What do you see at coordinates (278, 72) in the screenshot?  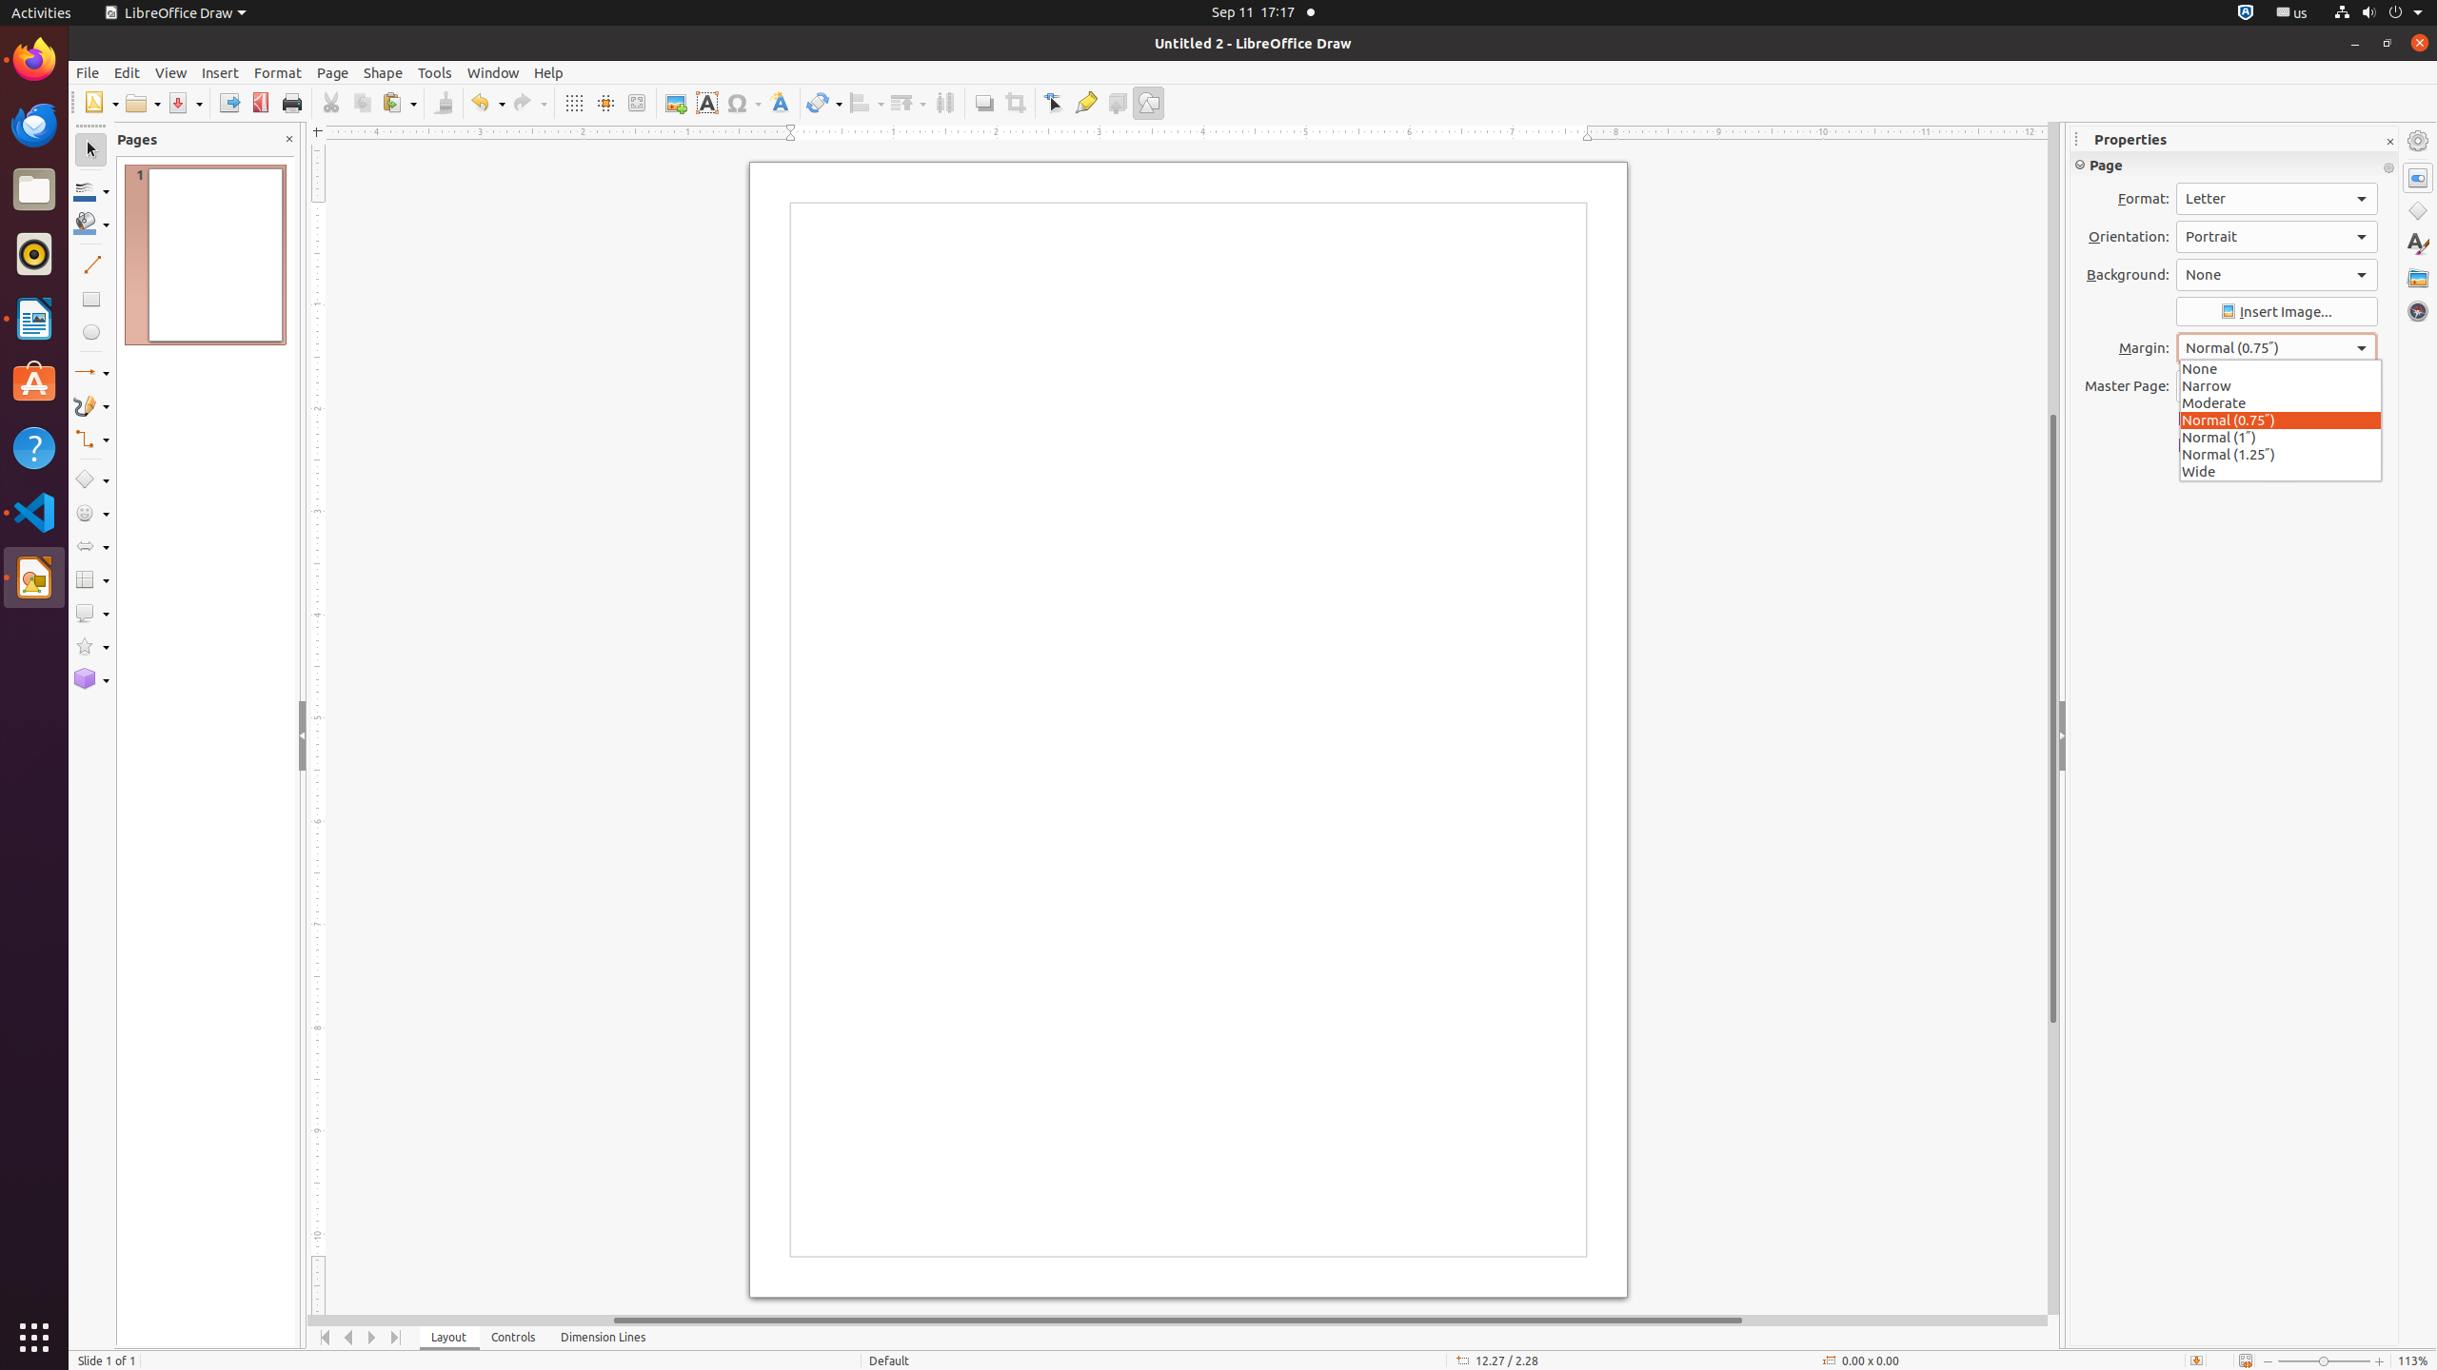 I see `Format` at bounding box center [278, 72].